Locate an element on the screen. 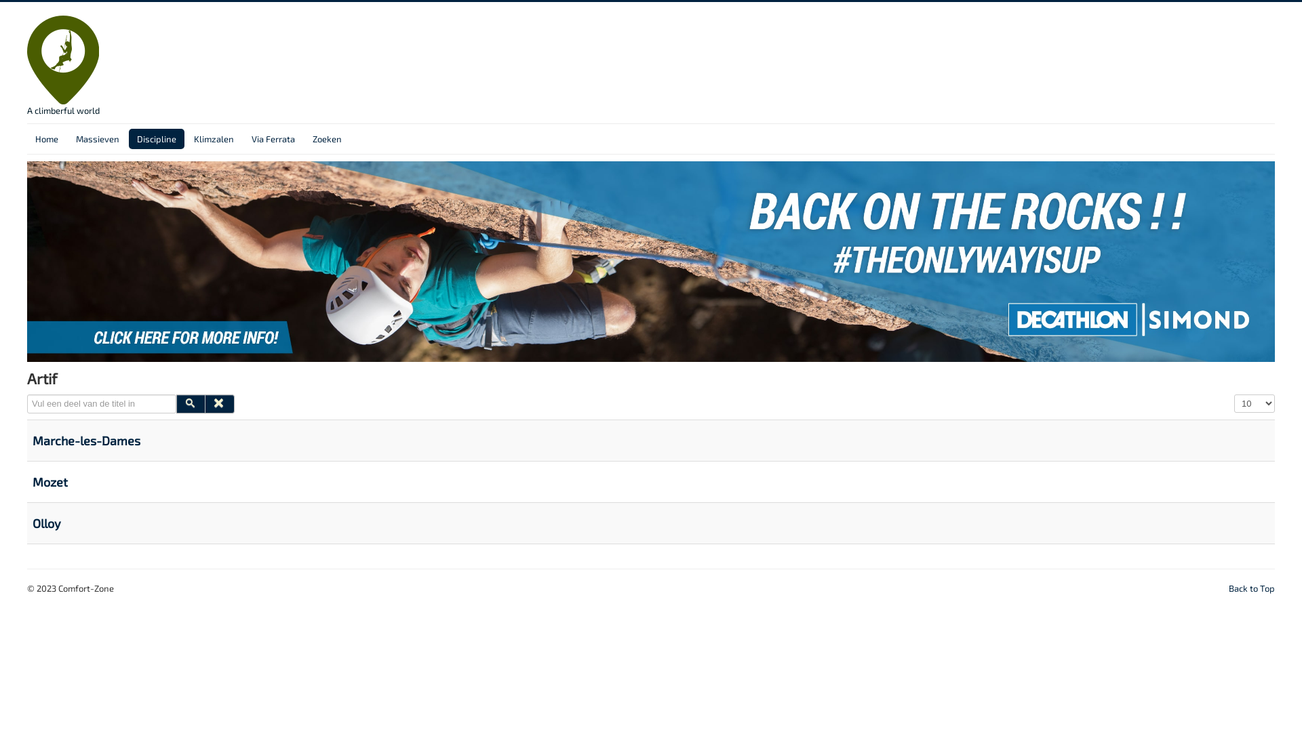 Image resolution: width=1302 pixels, height=732 pixels. Mozet is located at coordinates (50, 482).